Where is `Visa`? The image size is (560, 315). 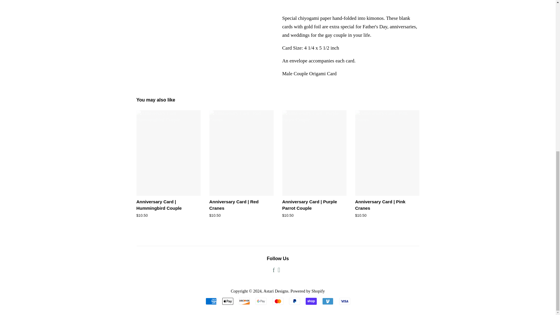
Visa is located at coordinates (344, 301).